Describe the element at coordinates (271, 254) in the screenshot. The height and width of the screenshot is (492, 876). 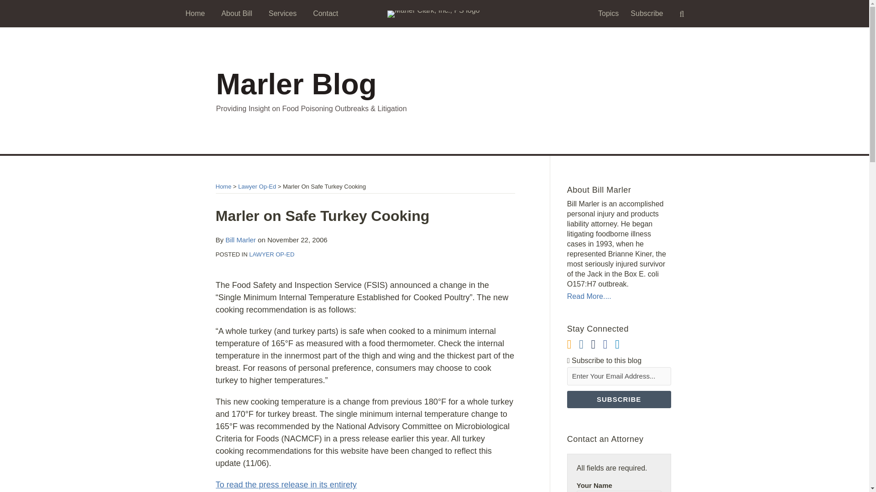
I see `LAWYER OP-ED` at that location.